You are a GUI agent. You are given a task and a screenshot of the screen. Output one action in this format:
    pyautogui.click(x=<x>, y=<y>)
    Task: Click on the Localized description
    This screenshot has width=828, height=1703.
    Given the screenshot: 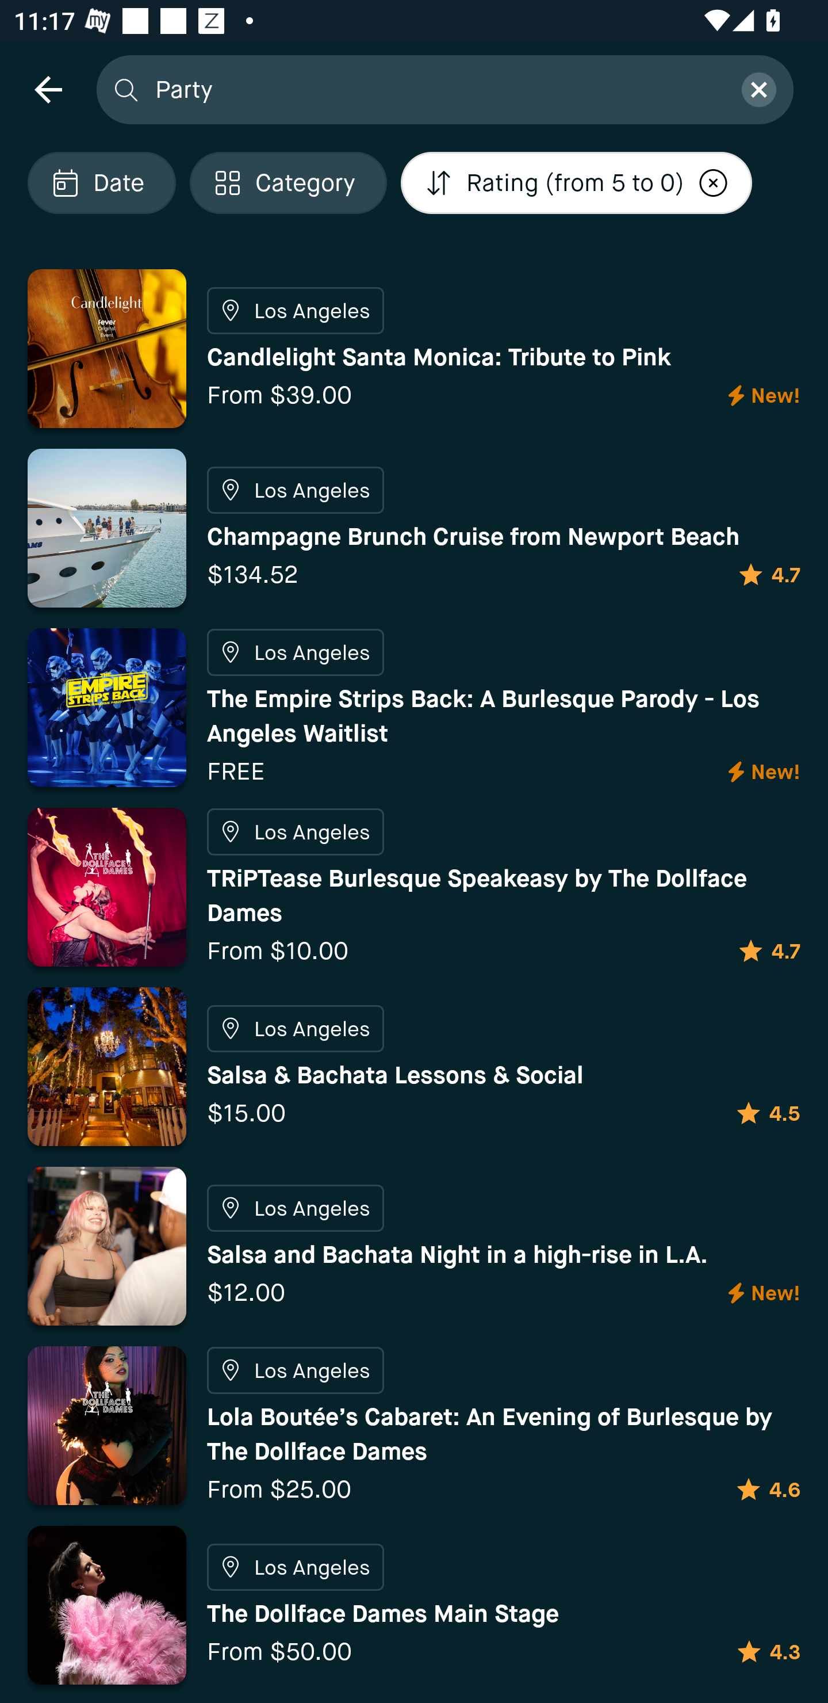 What is the action you would take?
    pyautogui.click(x=714, y=183)
    